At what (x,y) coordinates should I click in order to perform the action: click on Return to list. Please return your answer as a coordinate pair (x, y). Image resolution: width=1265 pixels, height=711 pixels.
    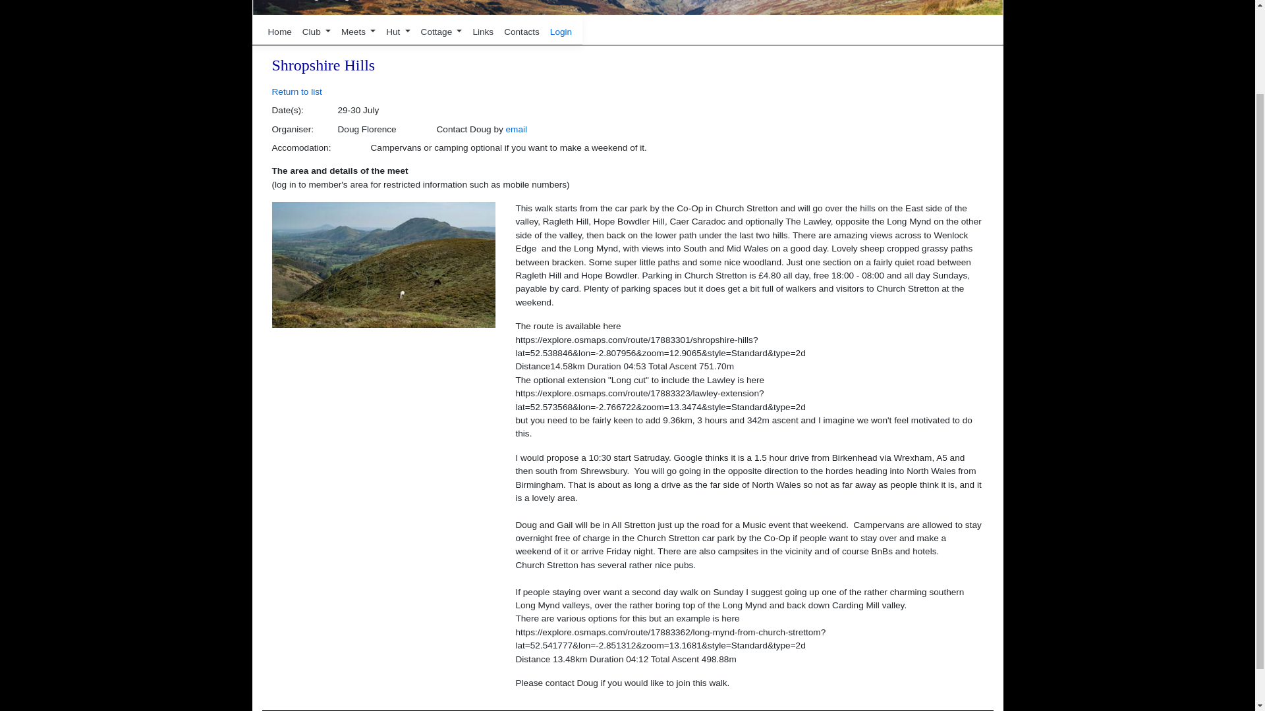
    Looking at the image, I should click on (296, 91).